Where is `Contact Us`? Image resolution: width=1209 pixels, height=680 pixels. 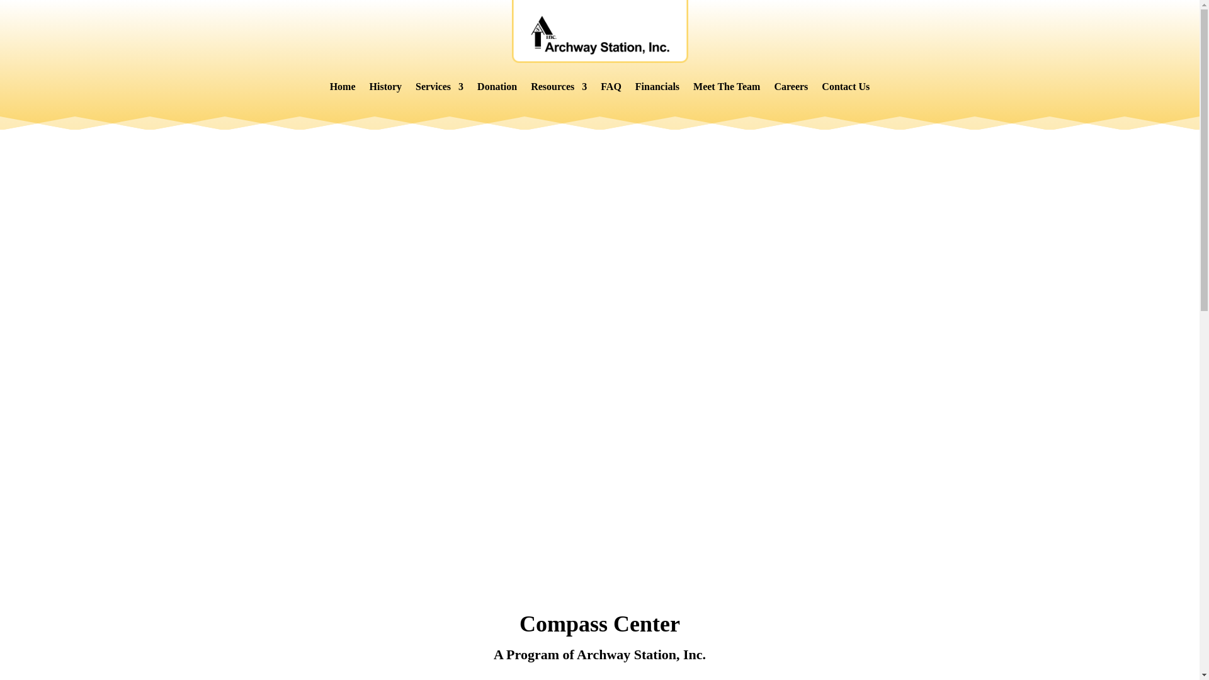 Contact Us is located at coordinates (845, 87).